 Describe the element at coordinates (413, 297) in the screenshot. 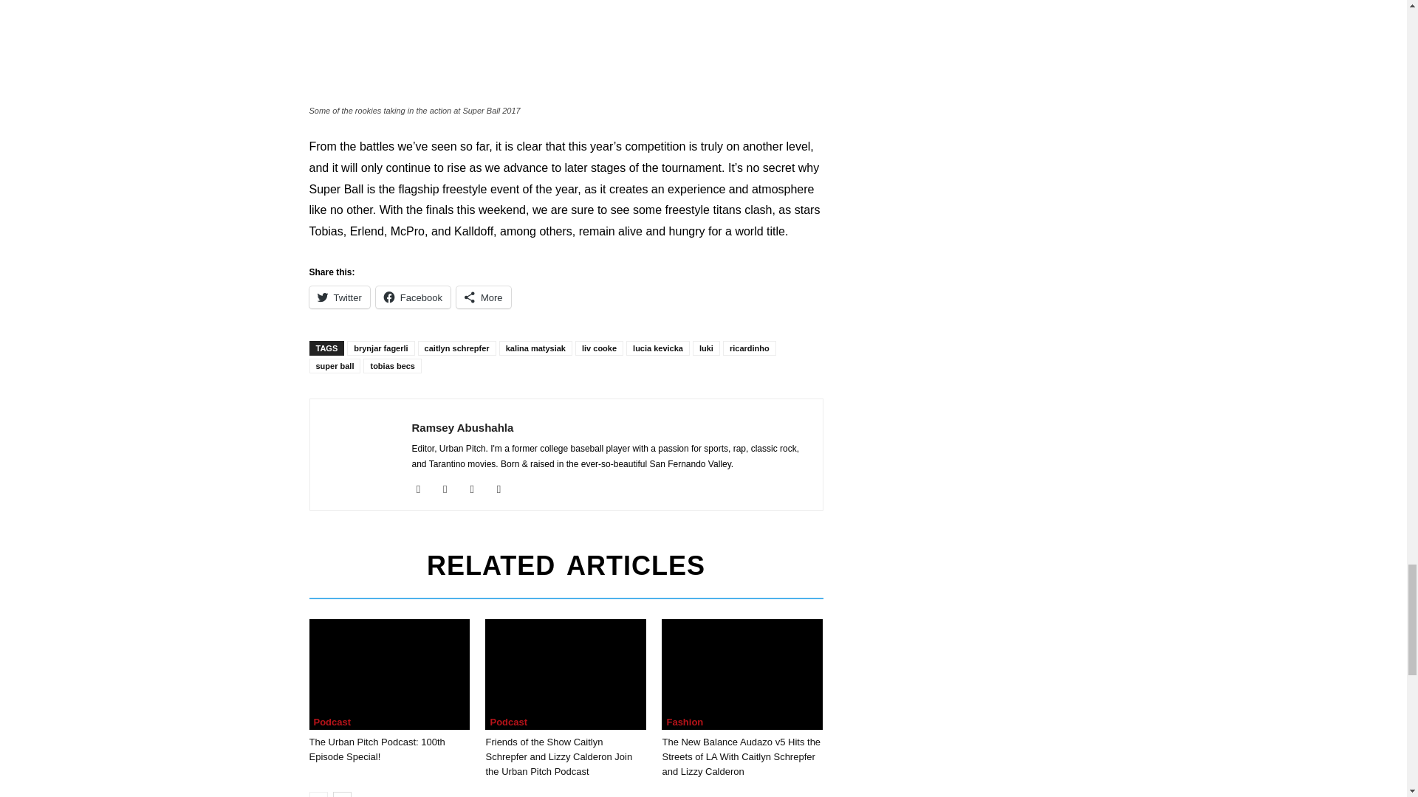

I see `Click to share on Facebook` at that location.